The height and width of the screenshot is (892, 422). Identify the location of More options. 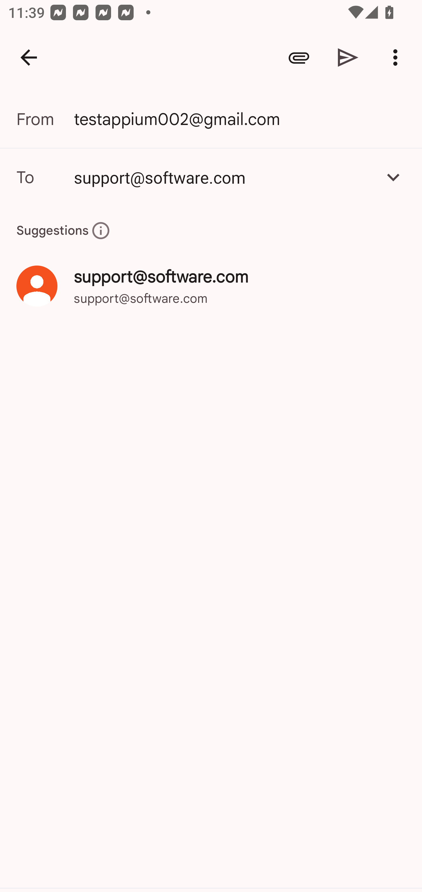
(397, 58).